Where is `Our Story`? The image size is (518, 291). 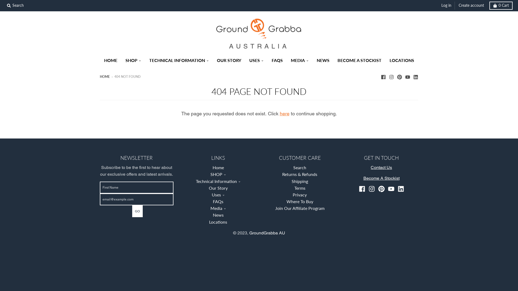
Our Story is located at coordinates (218, 188).